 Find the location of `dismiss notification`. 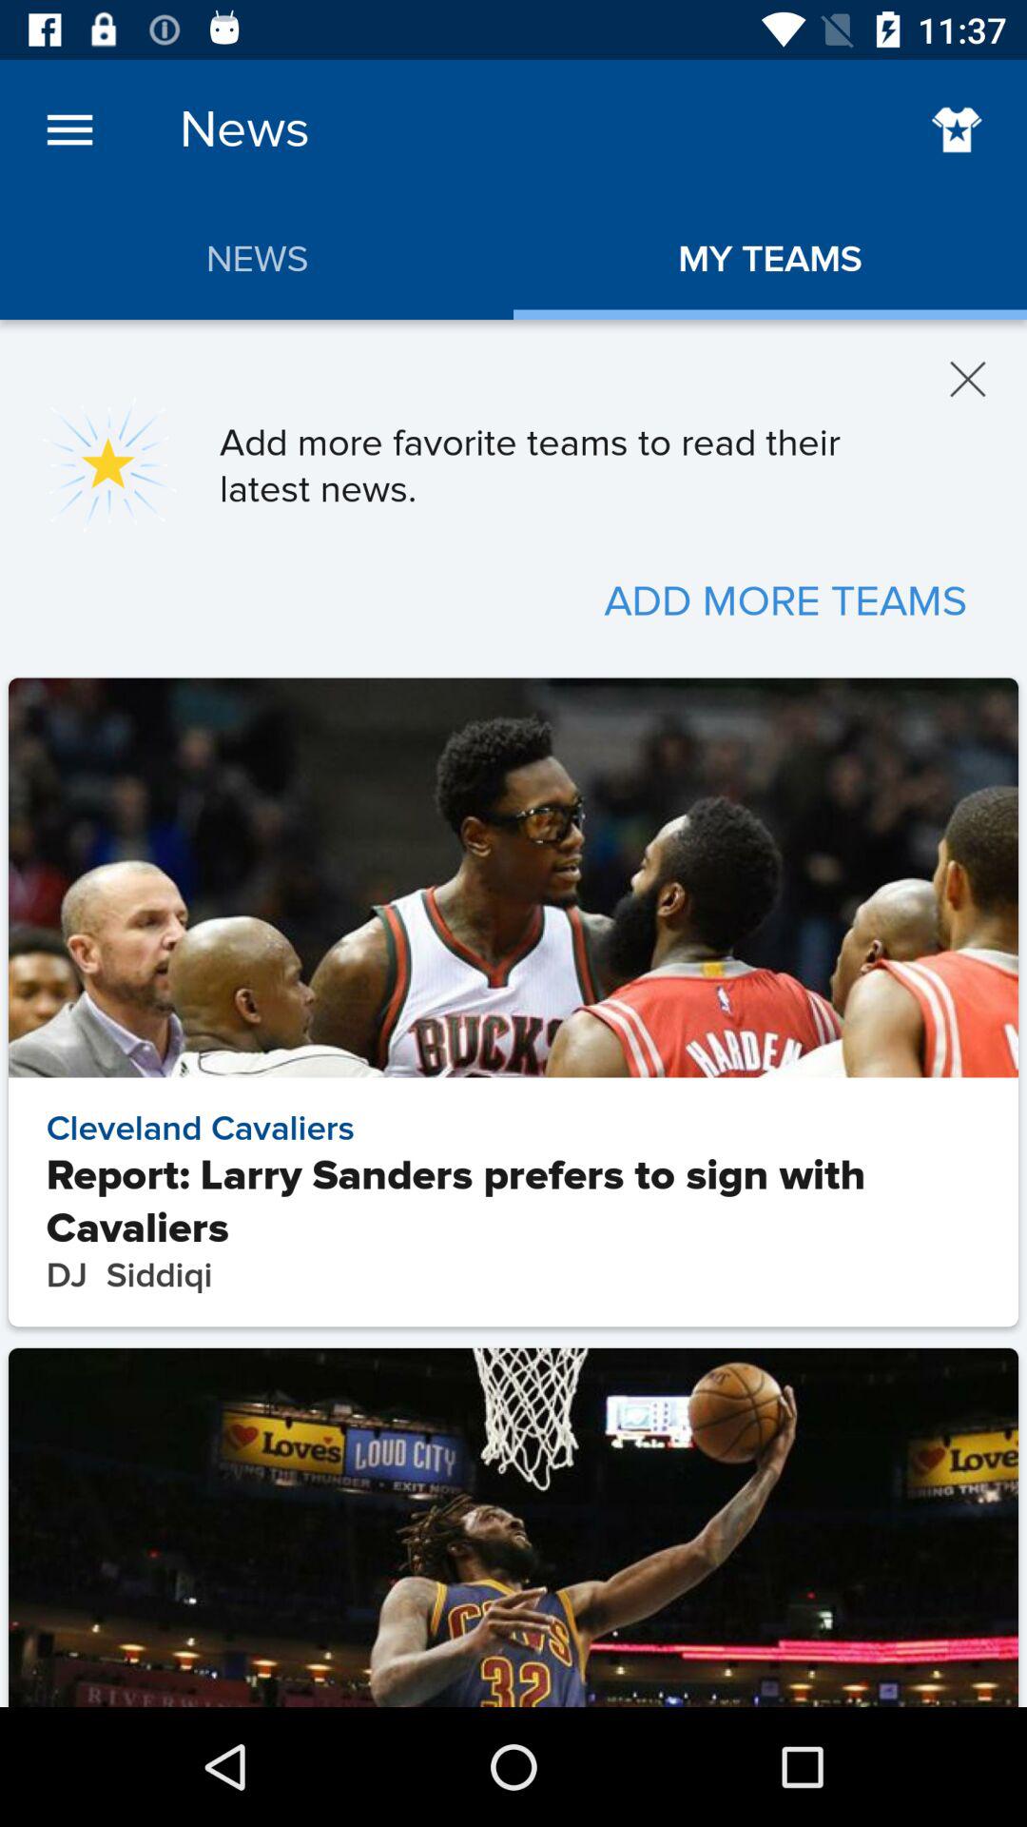

dismiss notification is located at coordinates (968, 379).